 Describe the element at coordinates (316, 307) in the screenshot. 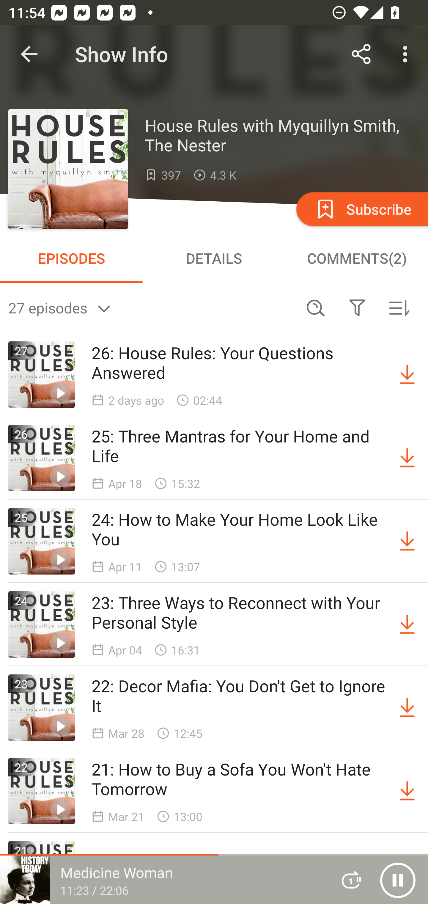

I see ` Search` at that location.